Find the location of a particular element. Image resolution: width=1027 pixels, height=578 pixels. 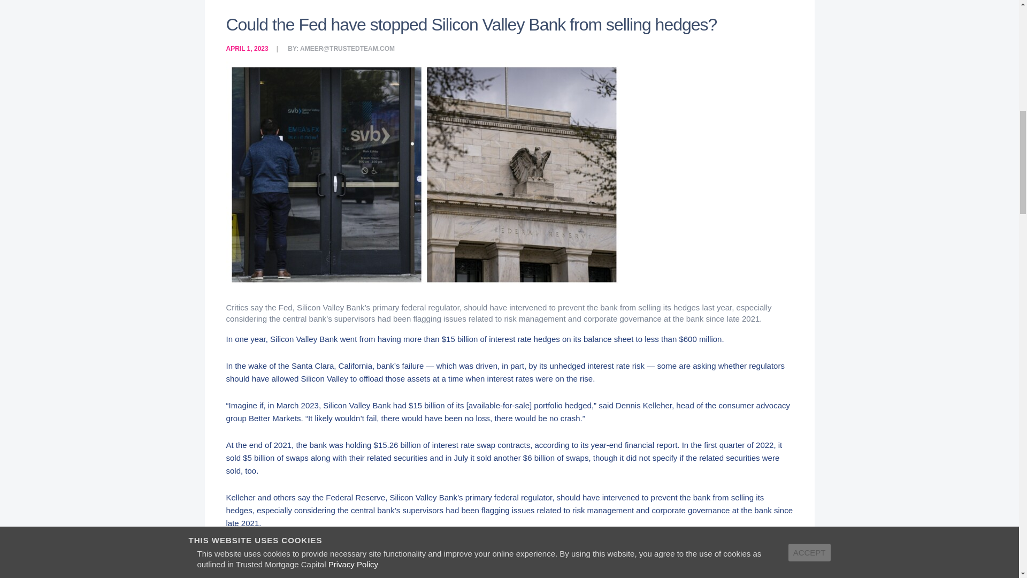

a House hearing on the banking crisis is located at coordinates (490, 562).